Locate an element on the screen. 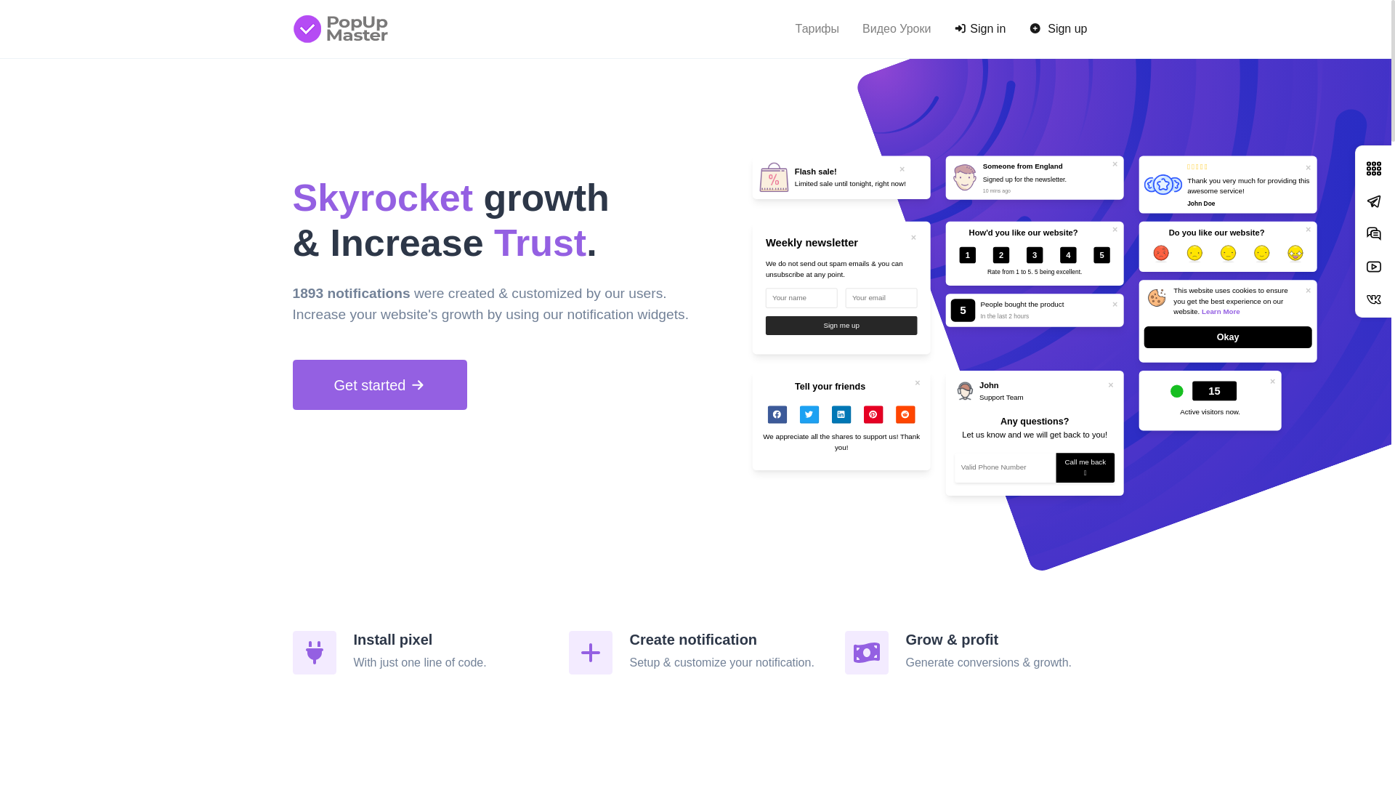 Image resolution: width=1395 pixels, height=785 pixels. 3 is located at coordinates (1038, 258).